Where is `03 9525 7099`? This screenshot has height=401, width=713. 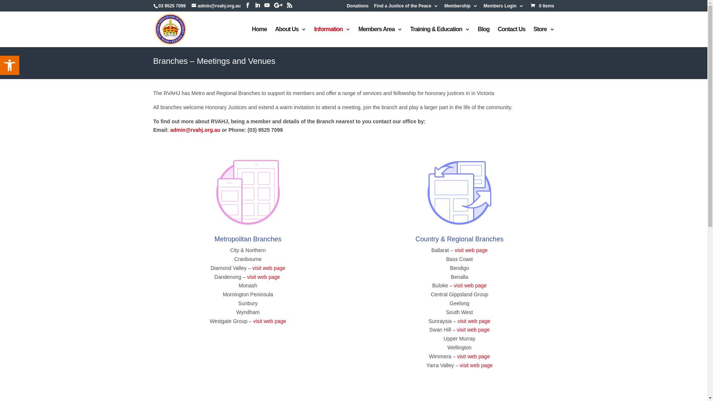
03 9525 7099 is located at coordinates (172, 6).